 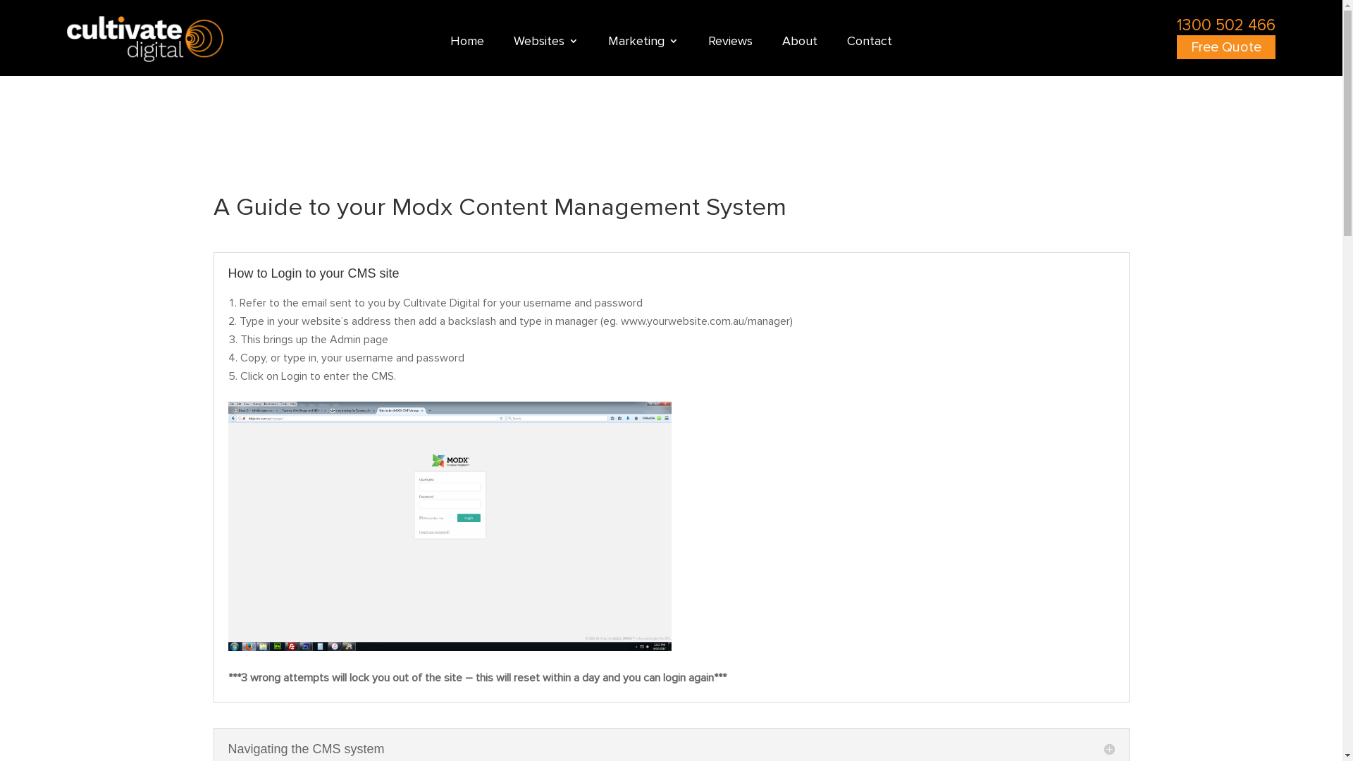 I want to click on Contact, so click(x=870, y=44).